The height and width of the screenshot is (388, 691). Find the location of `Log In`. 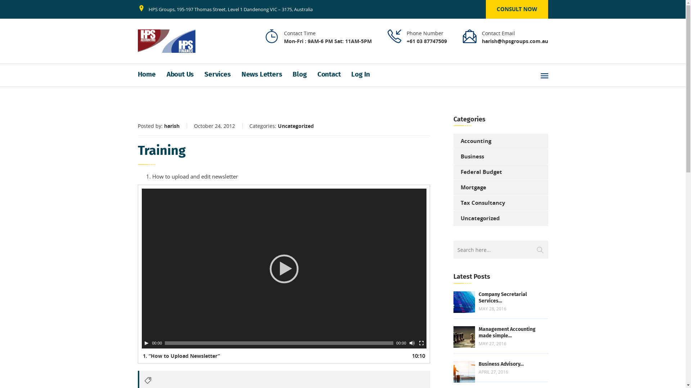

Log In is located at coordinates (366, 75).